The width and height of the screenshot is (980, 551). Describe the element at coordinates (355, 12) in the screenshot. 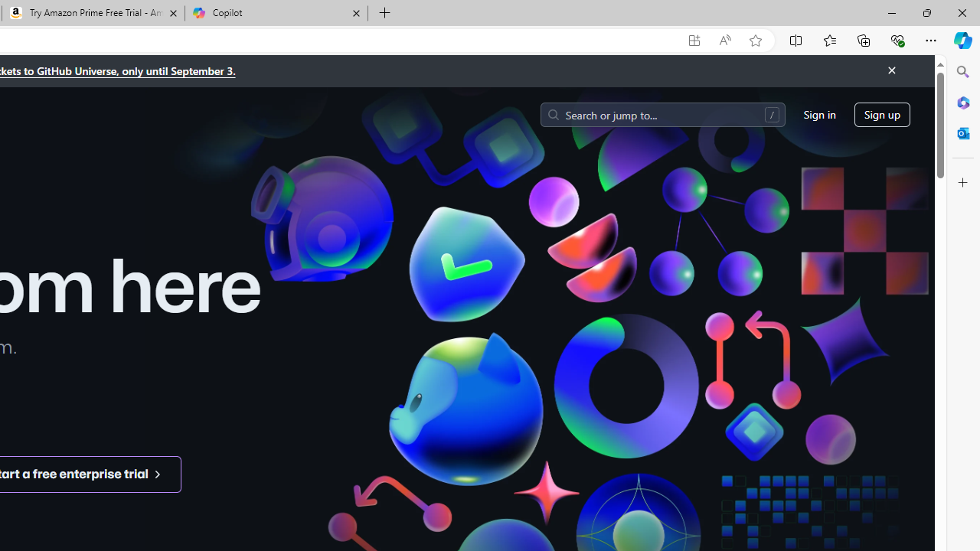

I see `Close tab` at that location.